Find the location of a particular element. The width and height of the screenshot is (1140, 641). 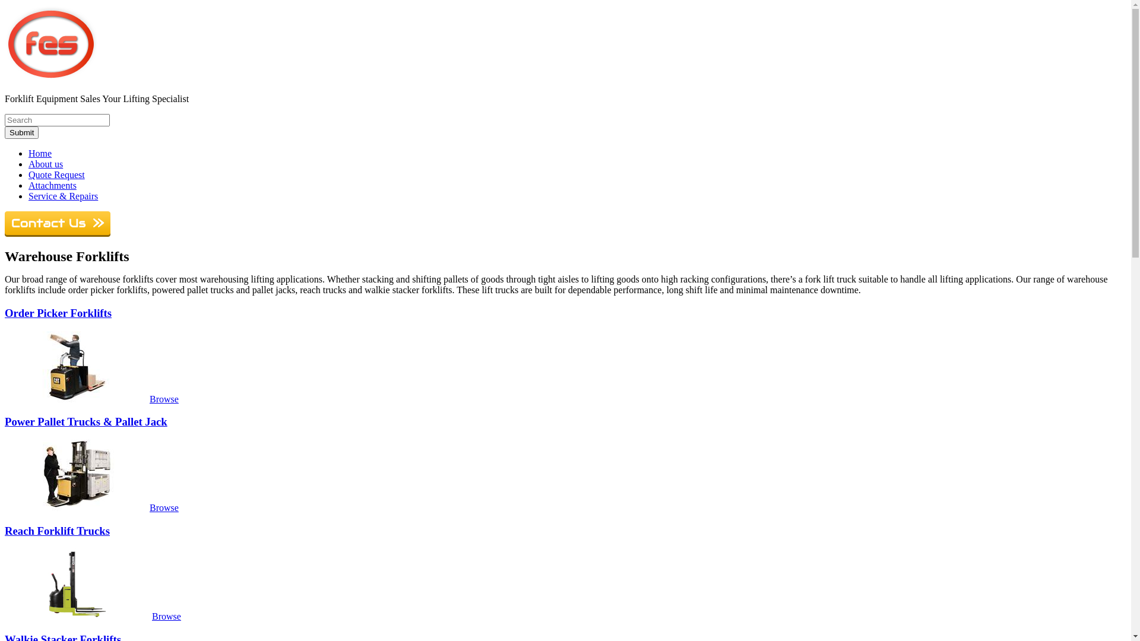

Browse is located at coordinates (164, 399).